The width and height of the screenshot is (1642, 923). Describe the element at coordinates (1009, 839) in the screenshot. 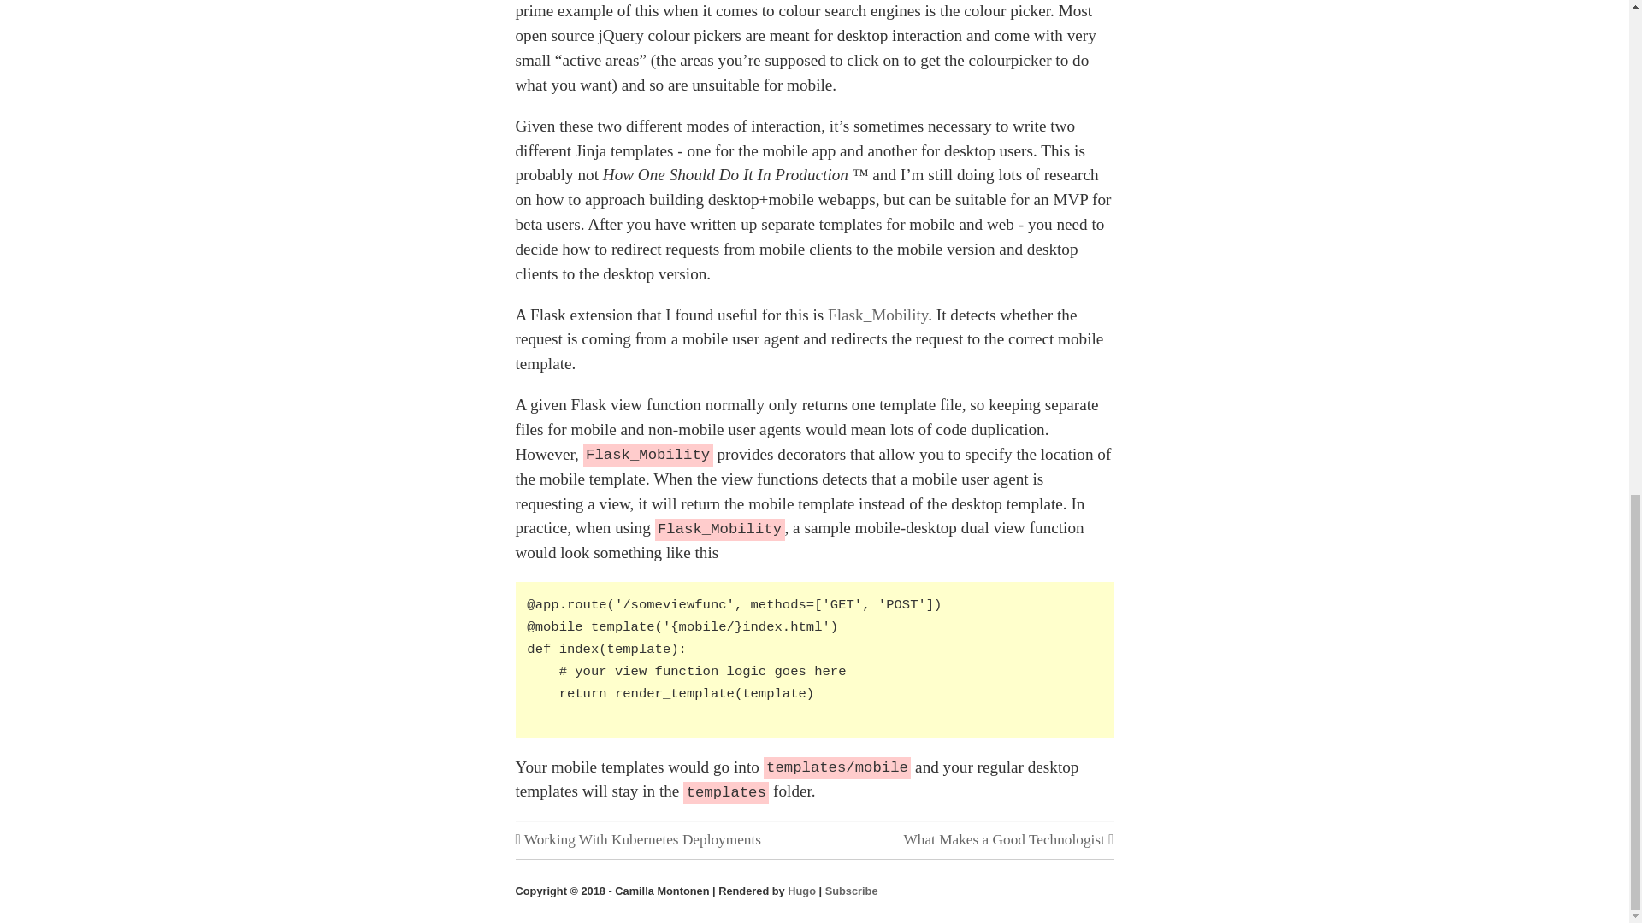

I see `What Makes a Good Technologist` at that location.